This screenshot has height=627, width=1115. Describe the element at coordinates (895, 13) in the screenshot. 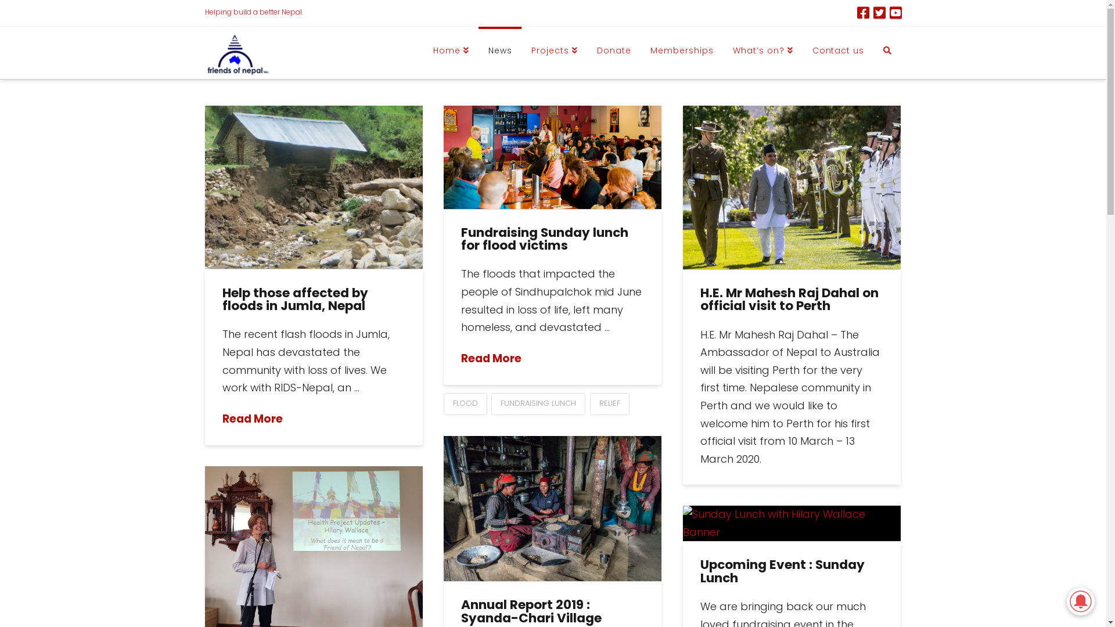

I see `YouTube` at that location.